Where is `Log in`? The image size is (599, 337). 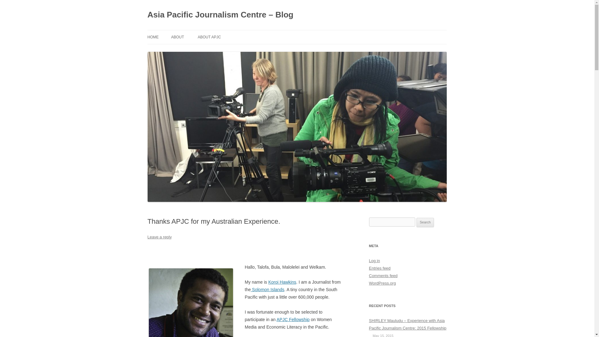 Log in is located at coordinates (374, 261).